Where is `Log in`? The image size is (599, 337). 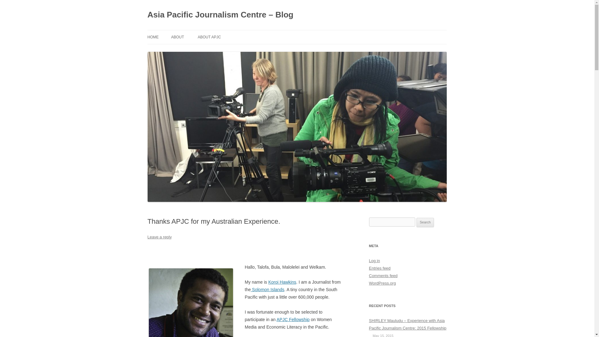 Log in is located at coordinates (374, 261).